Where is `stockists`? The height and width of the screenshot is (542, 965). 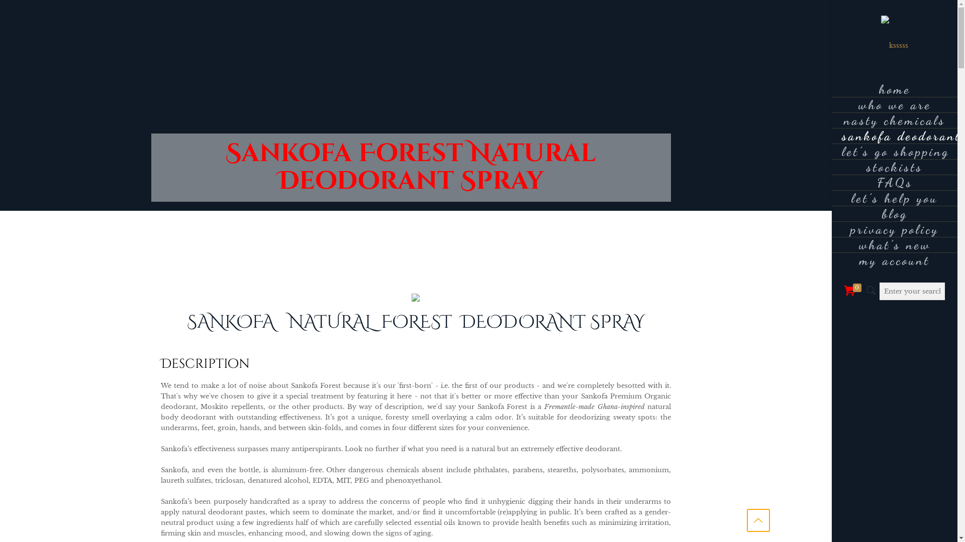
stockists is located at coordinates (895, 168).